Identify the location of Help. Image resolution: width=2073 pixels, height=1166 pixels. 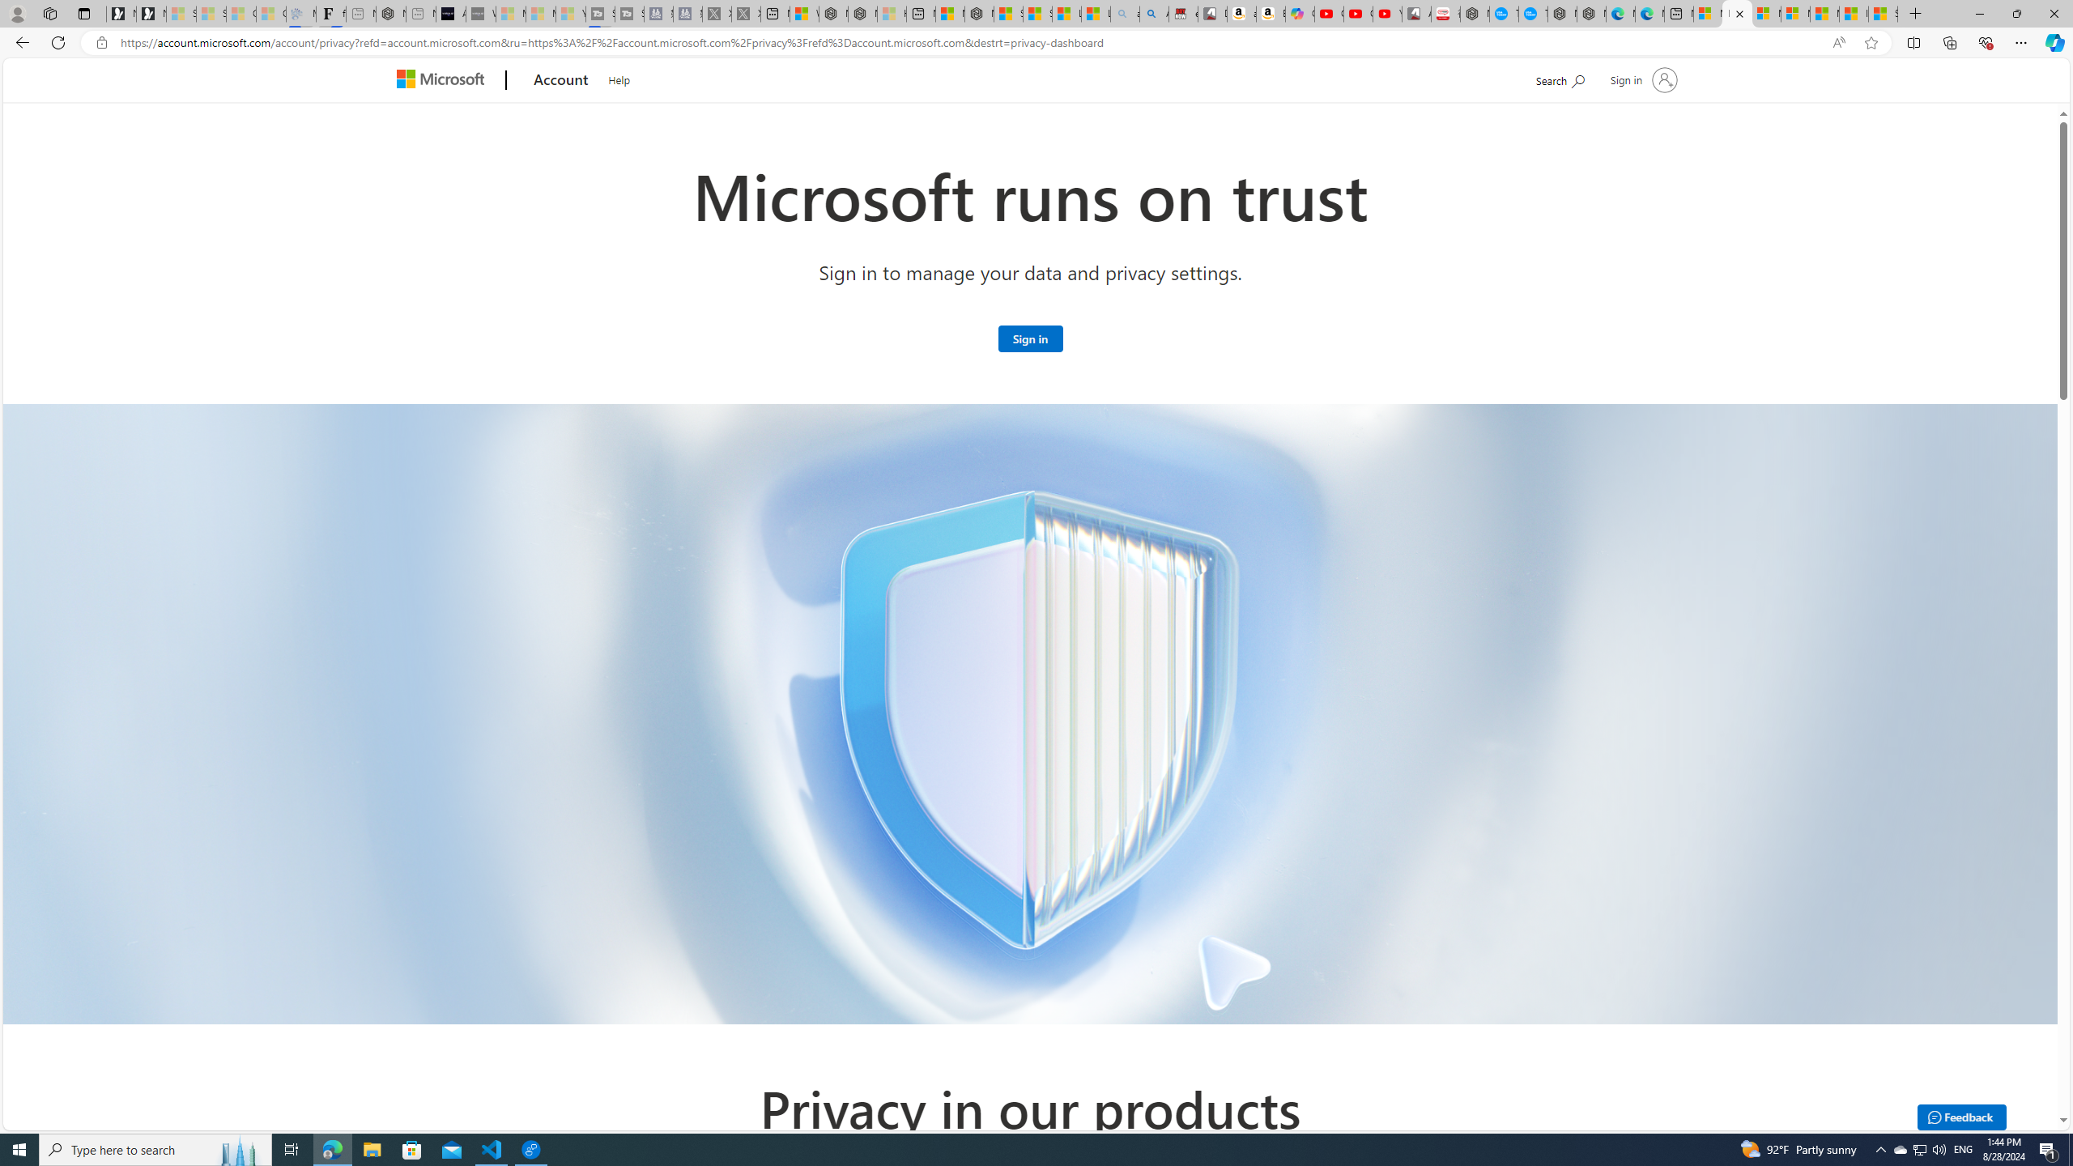
(619, 78).